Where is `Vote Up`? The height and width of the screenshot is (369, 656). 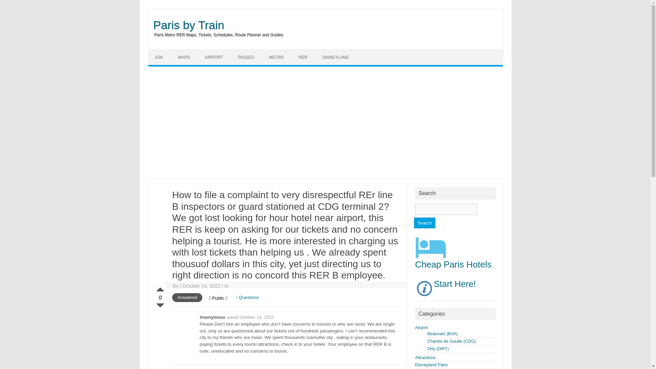
Vote Up is located at coordinates (160, 288).